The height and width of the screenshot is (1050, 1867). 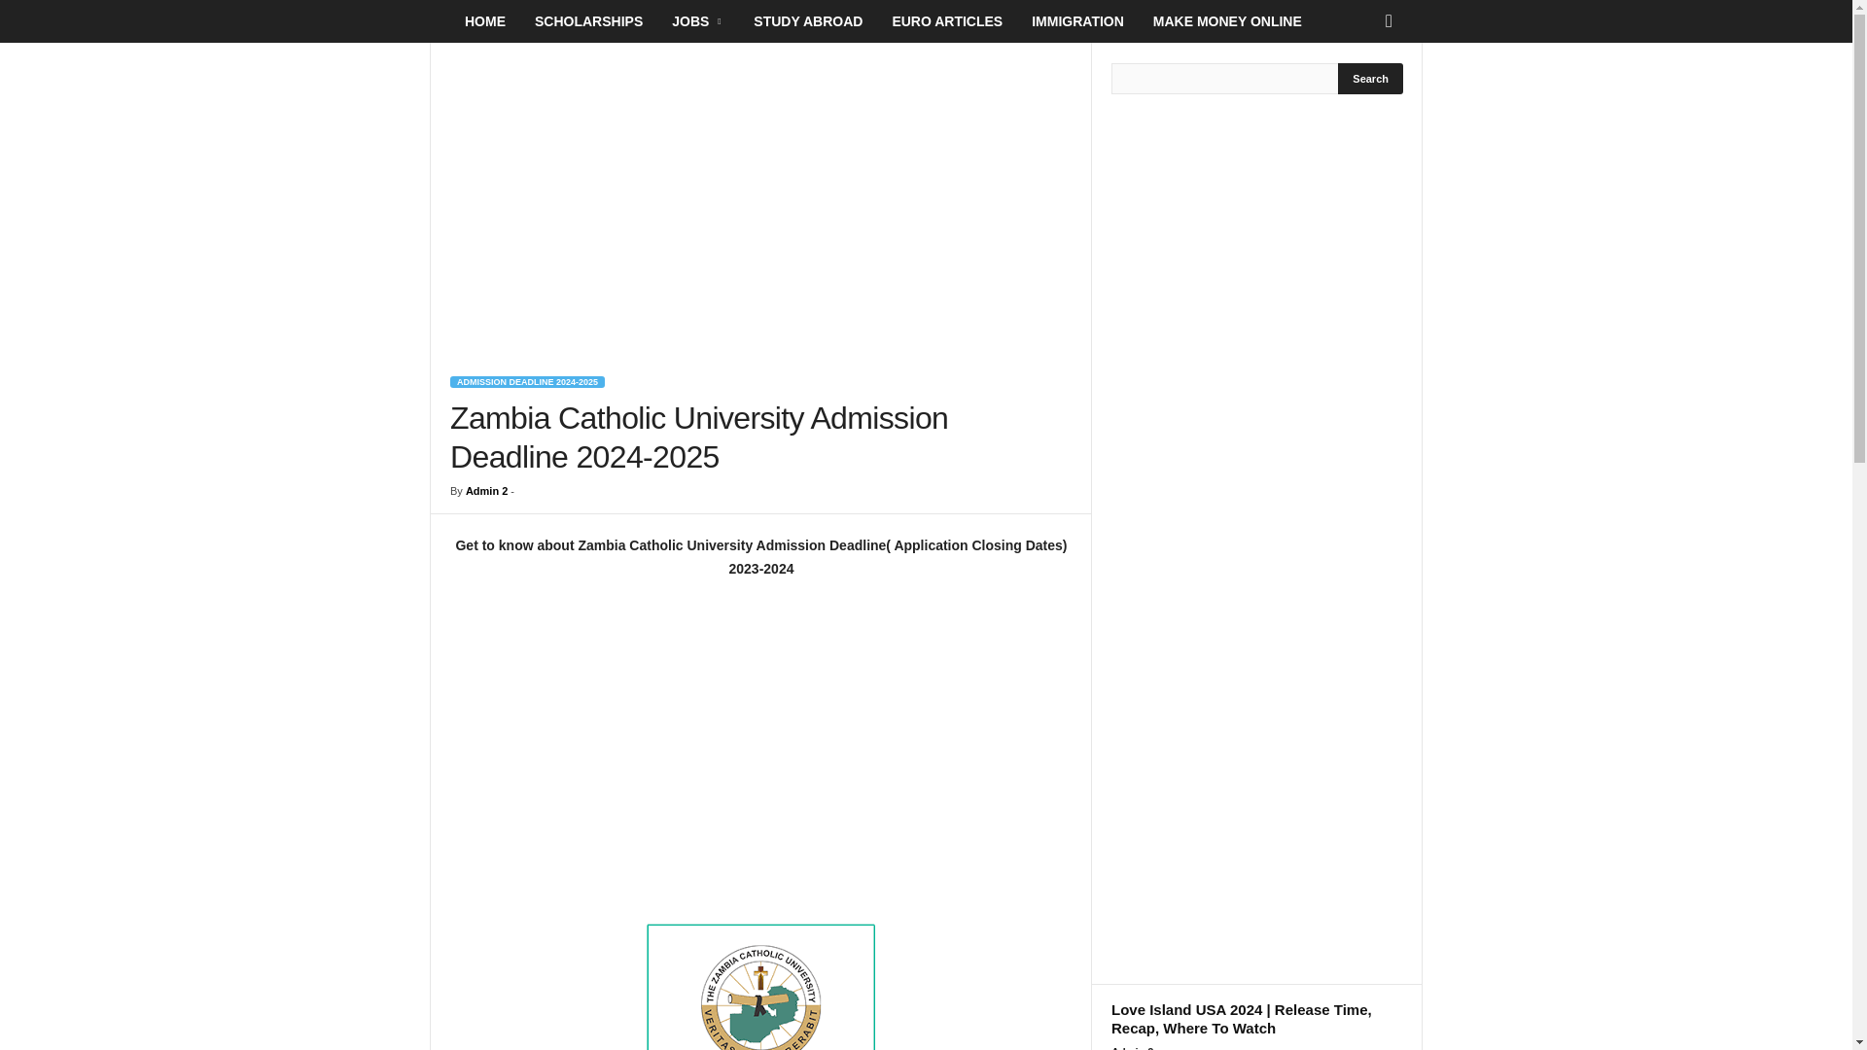 What do you see at coordinates (698, 21) in the screenshot?
I see `JOBS` at bounding box center [698, 21].